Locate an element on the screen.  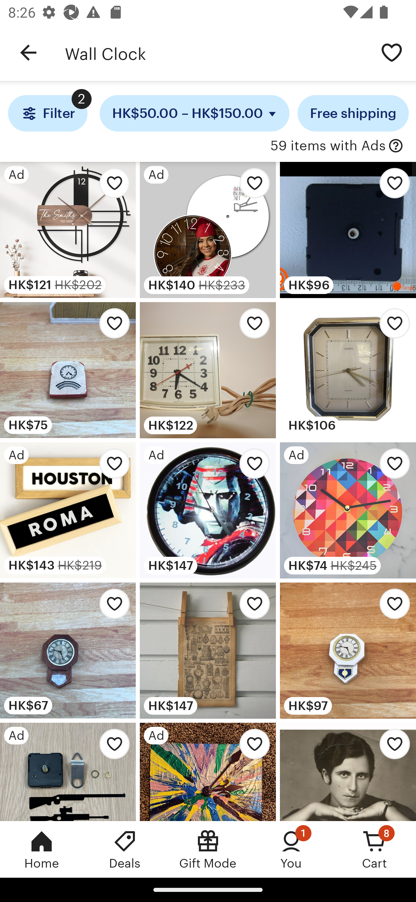
Cart, 8 new notifications Cart is located at coordinates (374, 849).